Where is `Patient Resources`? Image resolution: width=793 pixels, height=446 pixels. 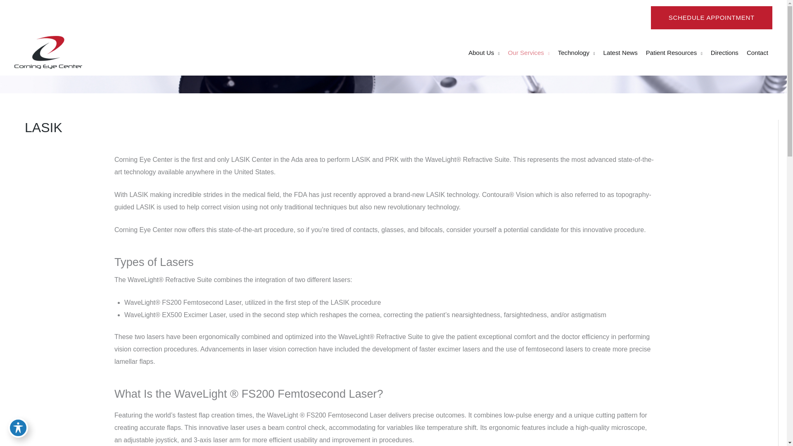 Patient Resources is located at coordinates (674, 52).